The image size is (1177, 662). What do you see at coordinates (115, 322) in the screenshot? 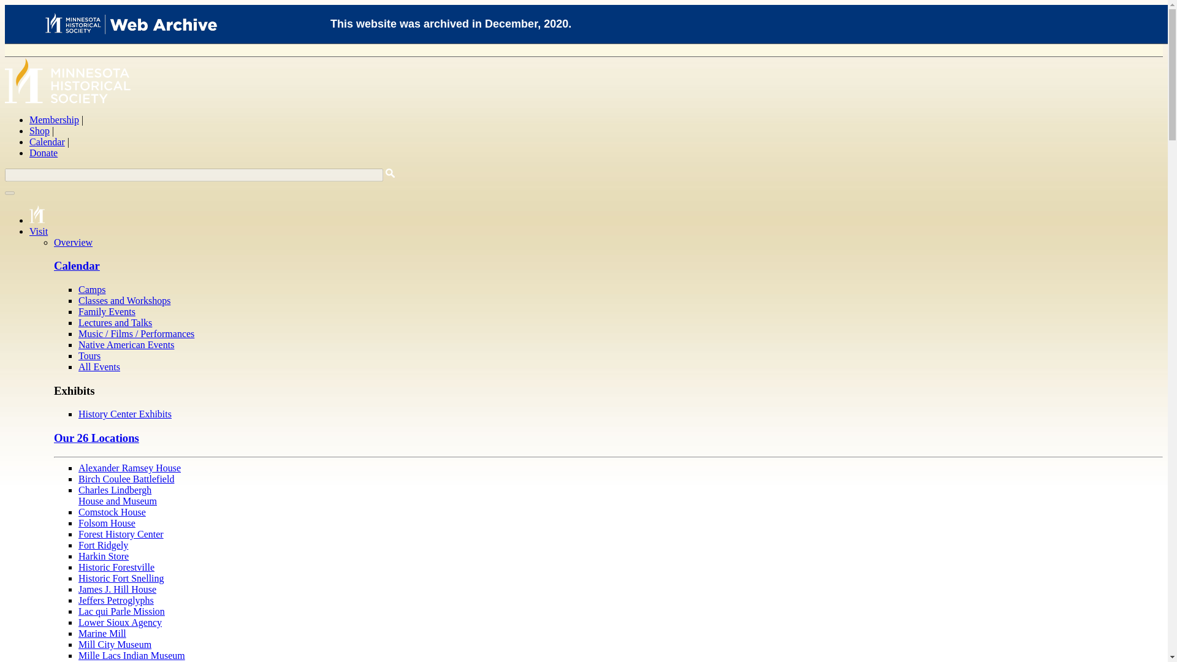
I see `Donate` at bounding box center [115, 322].